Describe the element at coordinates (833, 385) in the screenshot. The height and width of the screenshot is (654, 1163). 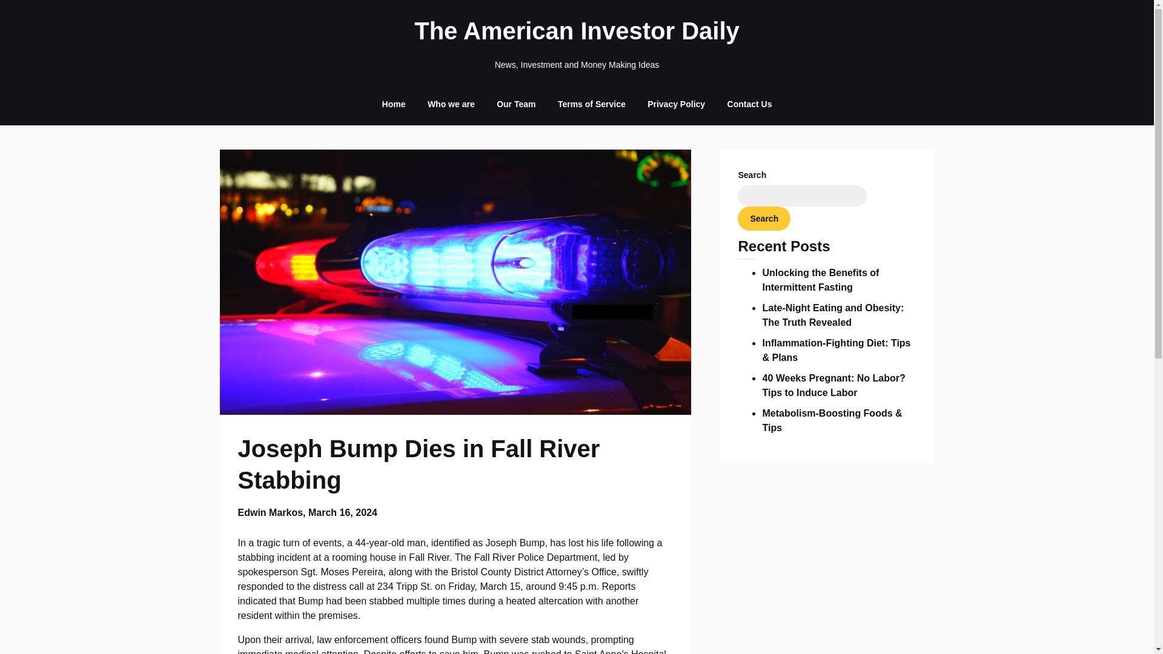
I see `40 Weeks Pregnant: No Labor? Tips to Induce Labor` at that location.